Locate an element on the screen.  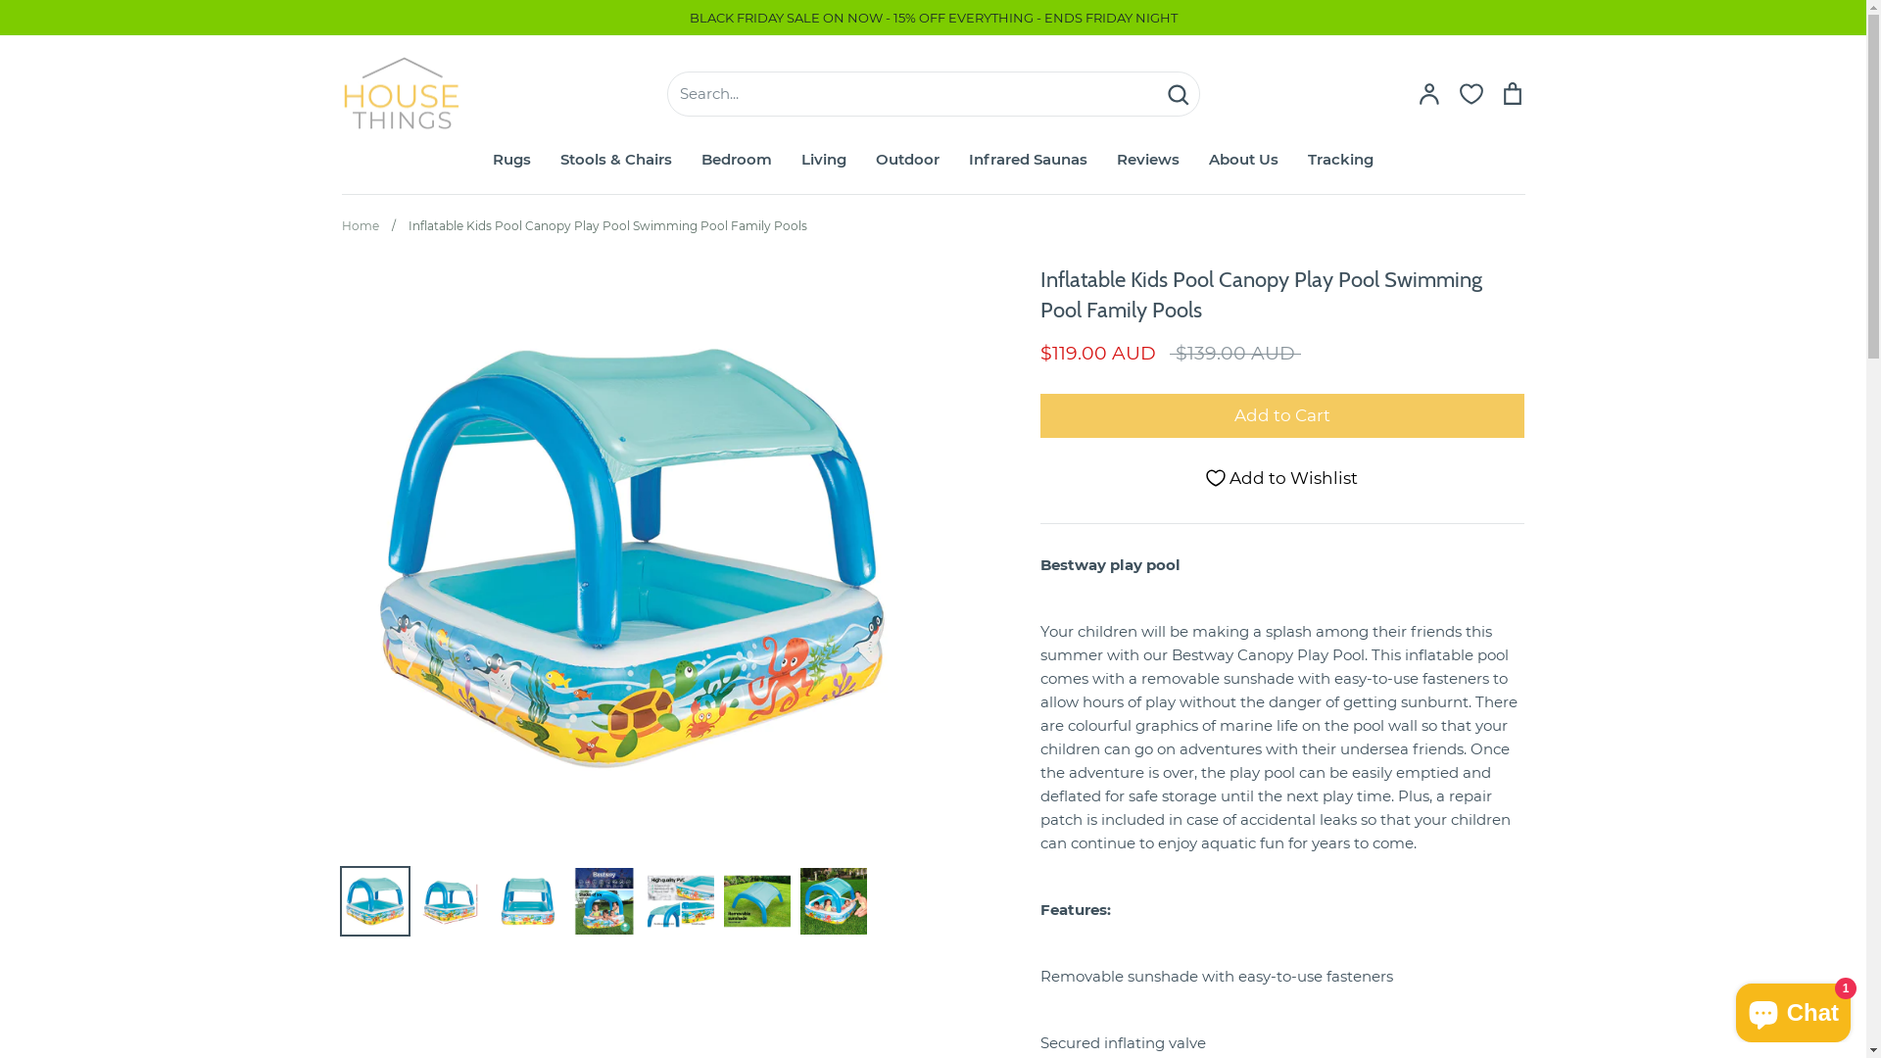
Living is located at coordinates (824, 159).